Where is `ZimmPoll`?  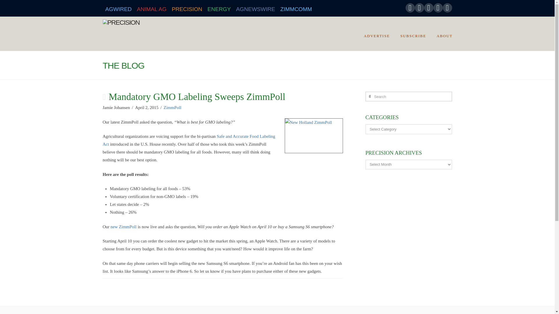
ZimmPoll is located at coordinates (172, 108).